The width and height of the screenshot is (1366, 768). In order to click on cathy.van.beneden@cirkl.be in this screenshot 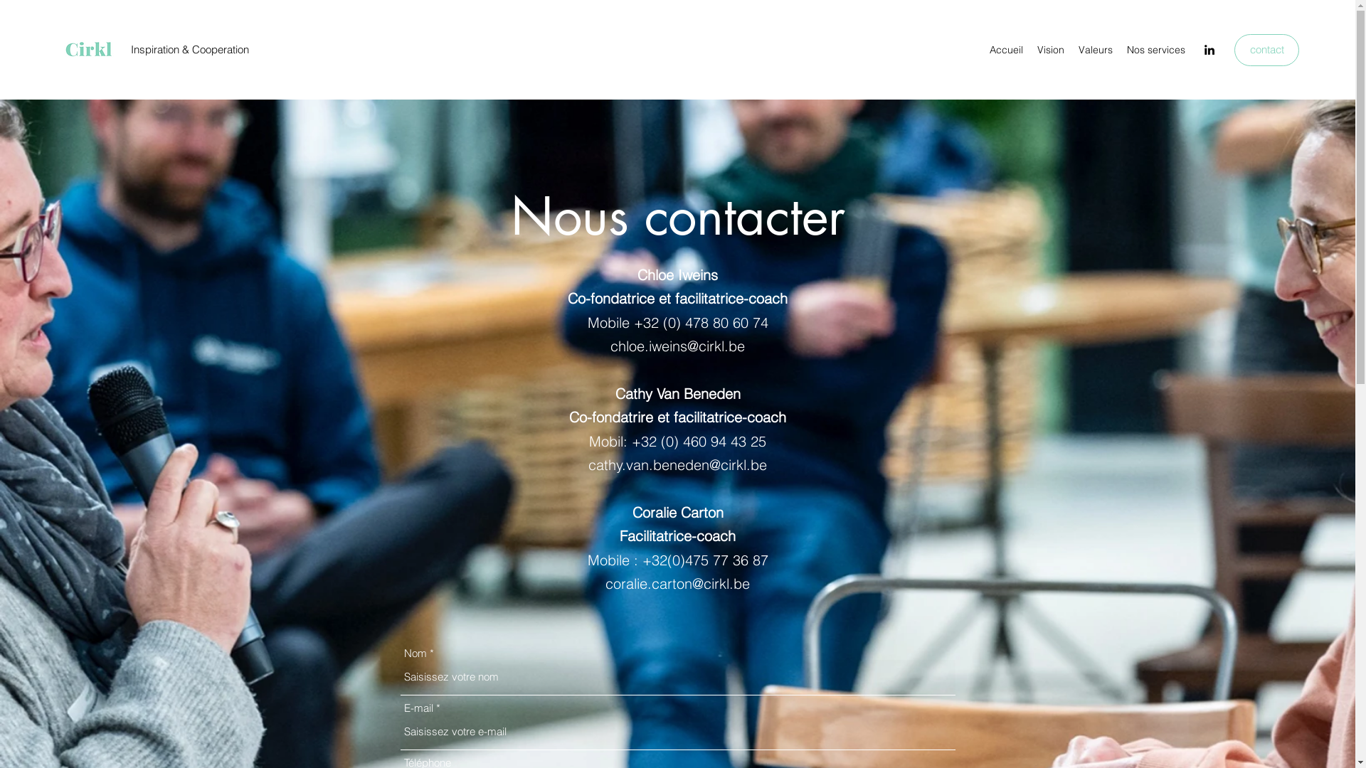, I will do `click(677, 465)`.